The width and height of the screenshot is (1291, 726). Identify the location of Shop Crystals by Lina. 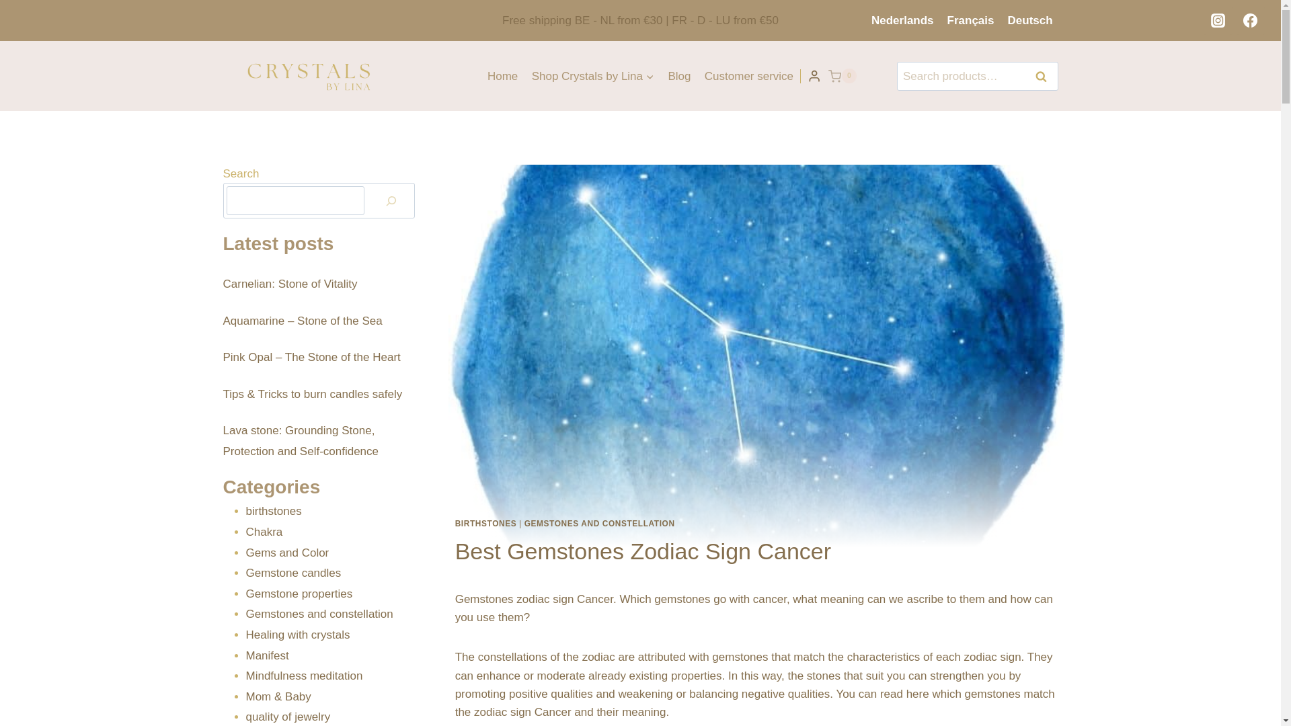
(592, 75).